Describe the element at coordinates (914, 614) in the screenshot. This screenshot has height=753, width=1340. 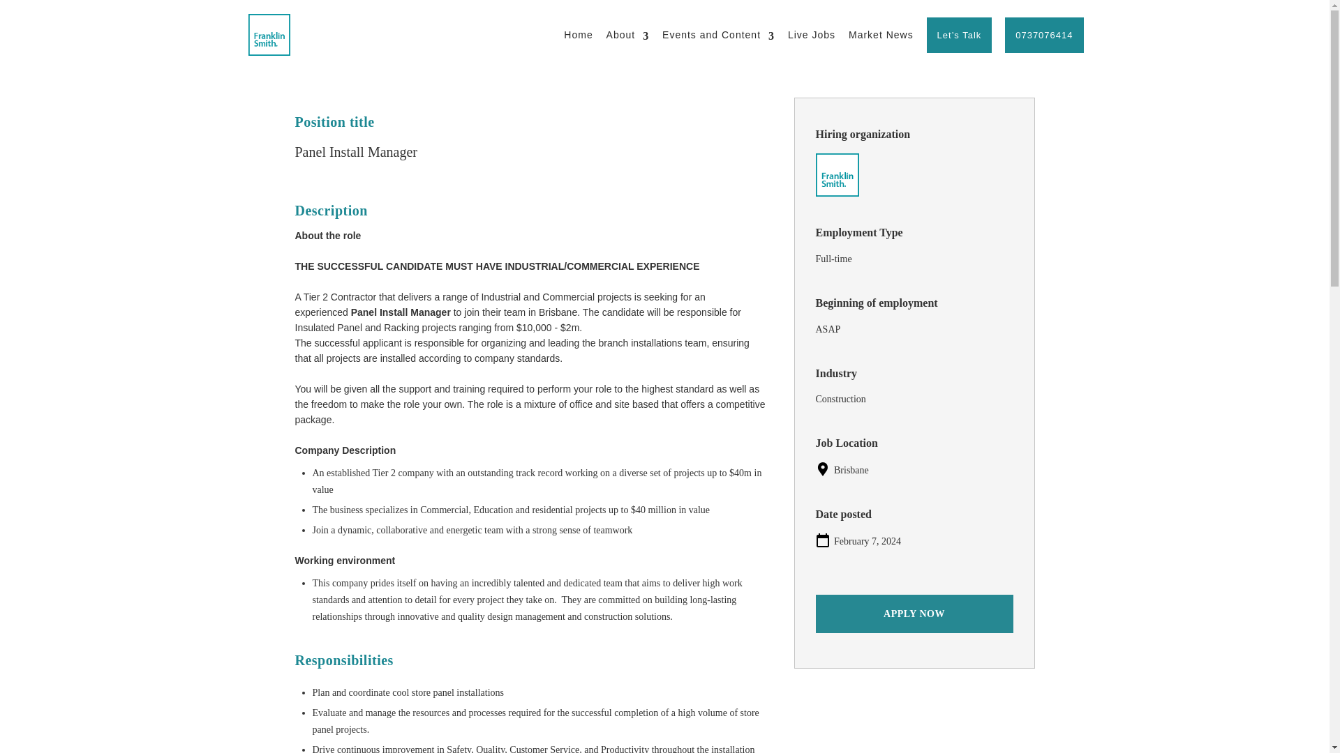
I see `APPLY NOW` at that location.